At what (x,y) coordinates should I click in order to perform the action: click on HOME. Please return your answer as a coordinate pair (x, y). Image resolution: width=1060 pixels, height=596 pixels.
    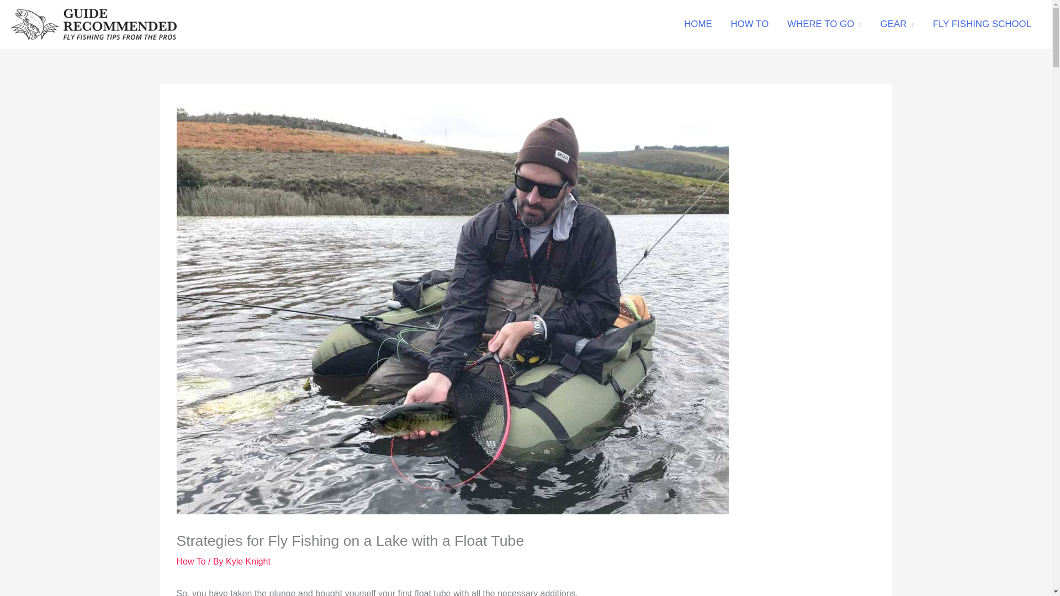
    Looking at the image, I should click on (697, 24).